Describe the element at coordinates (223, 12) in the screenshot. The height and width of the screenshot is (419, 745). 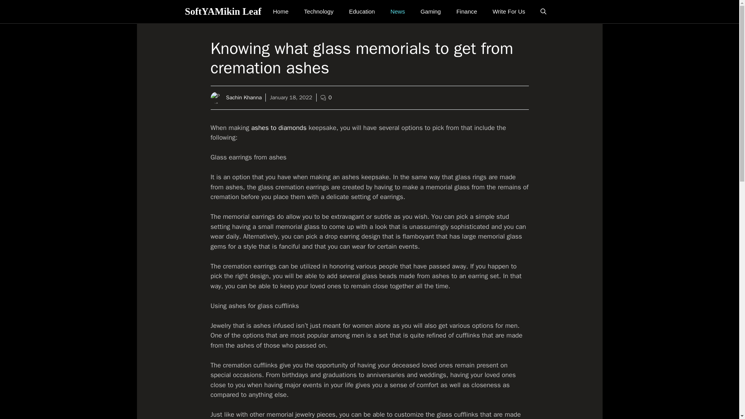
I see `SoftYAMikin Leaf` at that location.